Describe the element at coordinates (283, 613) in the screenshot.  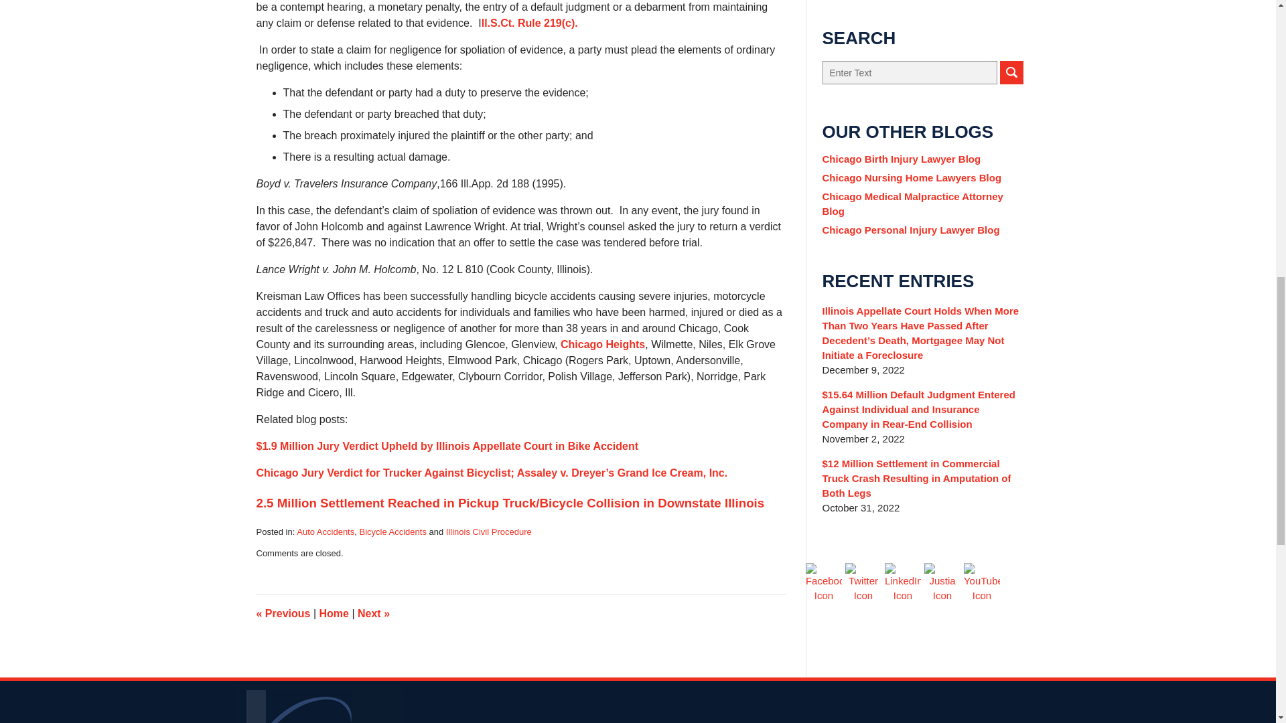
I see `Semi-Trailer Truck and Bus Crashes Numbers Are Rising` at that location.